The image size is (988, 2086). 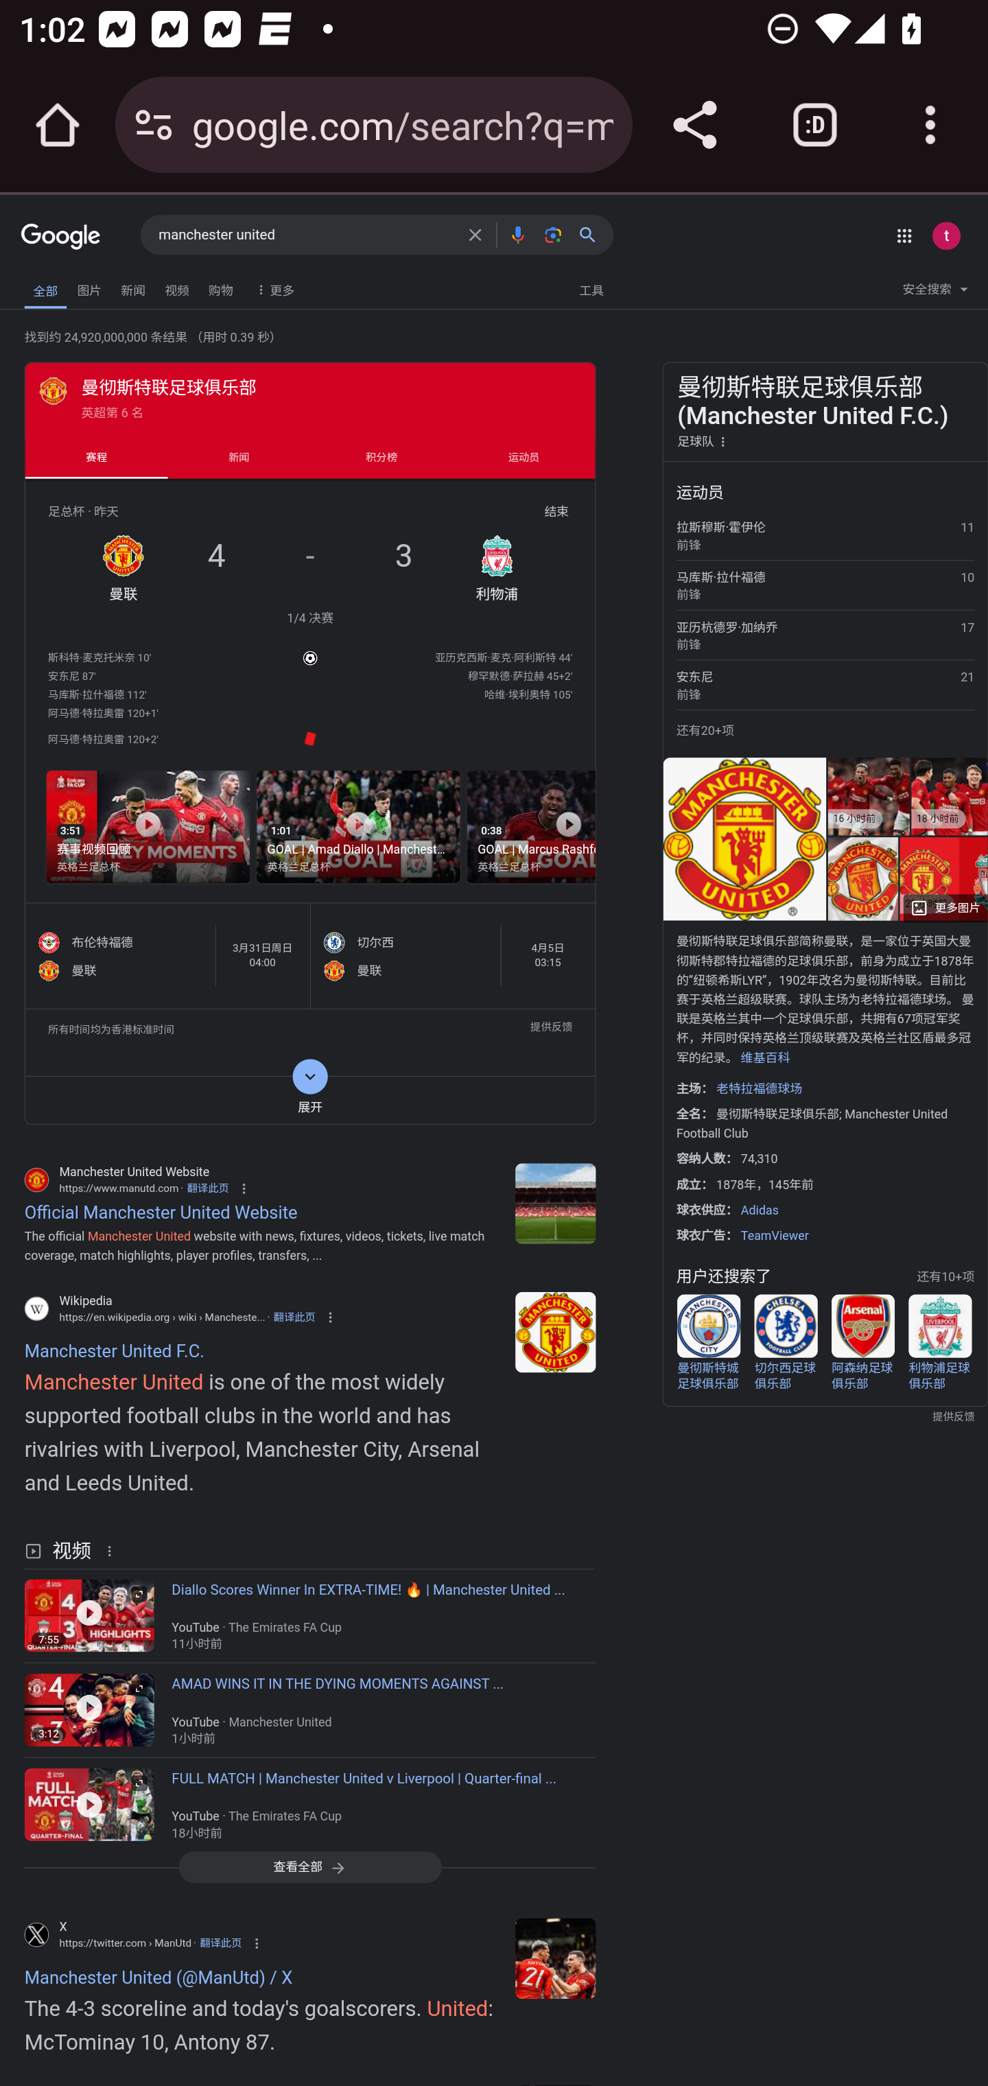 I want to click on 无障碍功能反馈, so click(x=57, y=283).